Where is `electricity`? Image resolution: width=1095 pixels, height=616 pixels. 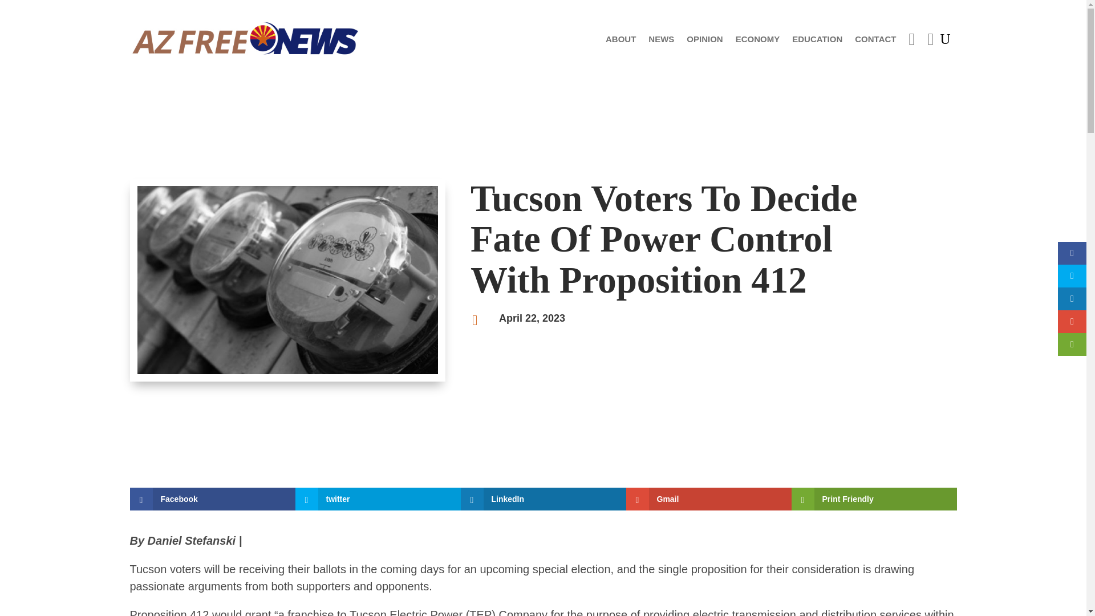
electricity is located at coordinates (287, 279).